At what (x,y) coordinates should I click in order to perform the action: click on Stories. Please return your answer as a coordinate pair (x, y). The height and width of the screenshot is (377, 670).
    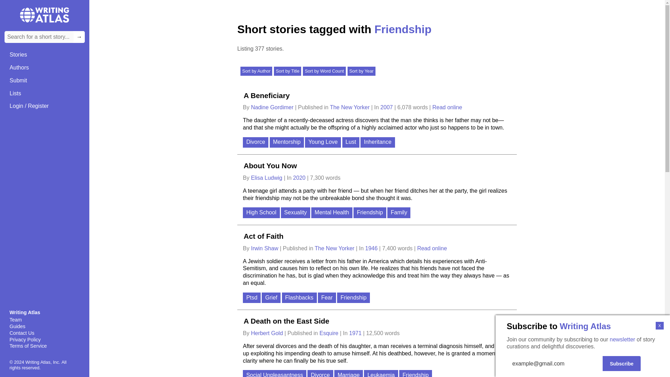
    Looking at the image, I should click on (18, 55).